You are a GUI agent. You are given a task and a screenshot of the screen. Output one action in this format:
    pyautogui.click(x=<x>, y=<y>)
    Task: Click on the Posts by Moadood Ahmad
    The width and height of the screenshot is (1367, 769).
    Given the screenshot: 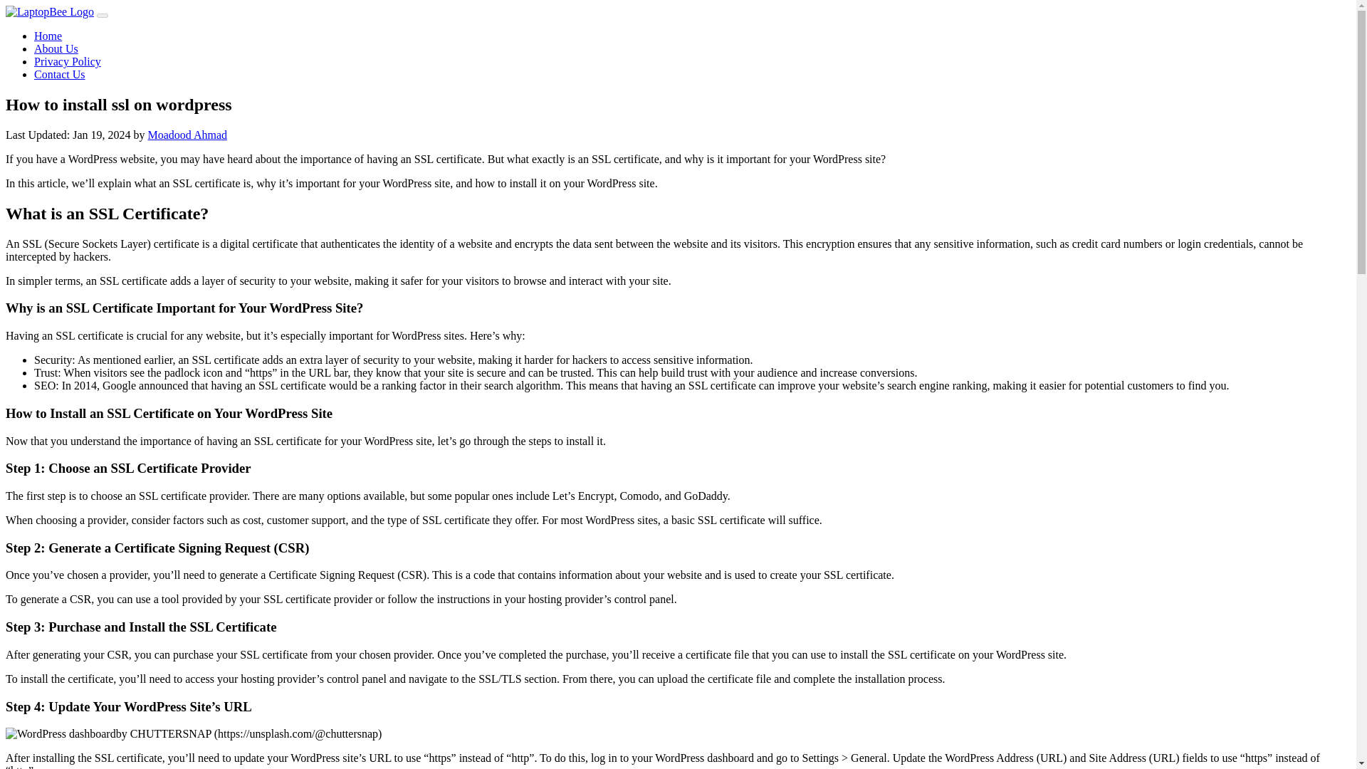 What is the action you would take?
    pyautogui.click(x=188, y=135)
    